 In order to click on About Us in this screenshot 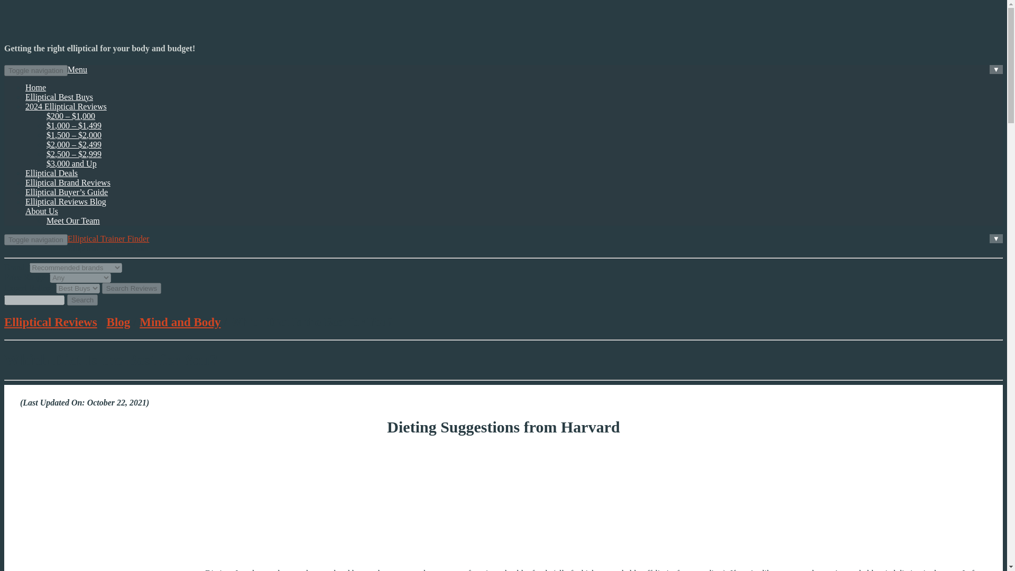, I will do `click(41, 211)`.